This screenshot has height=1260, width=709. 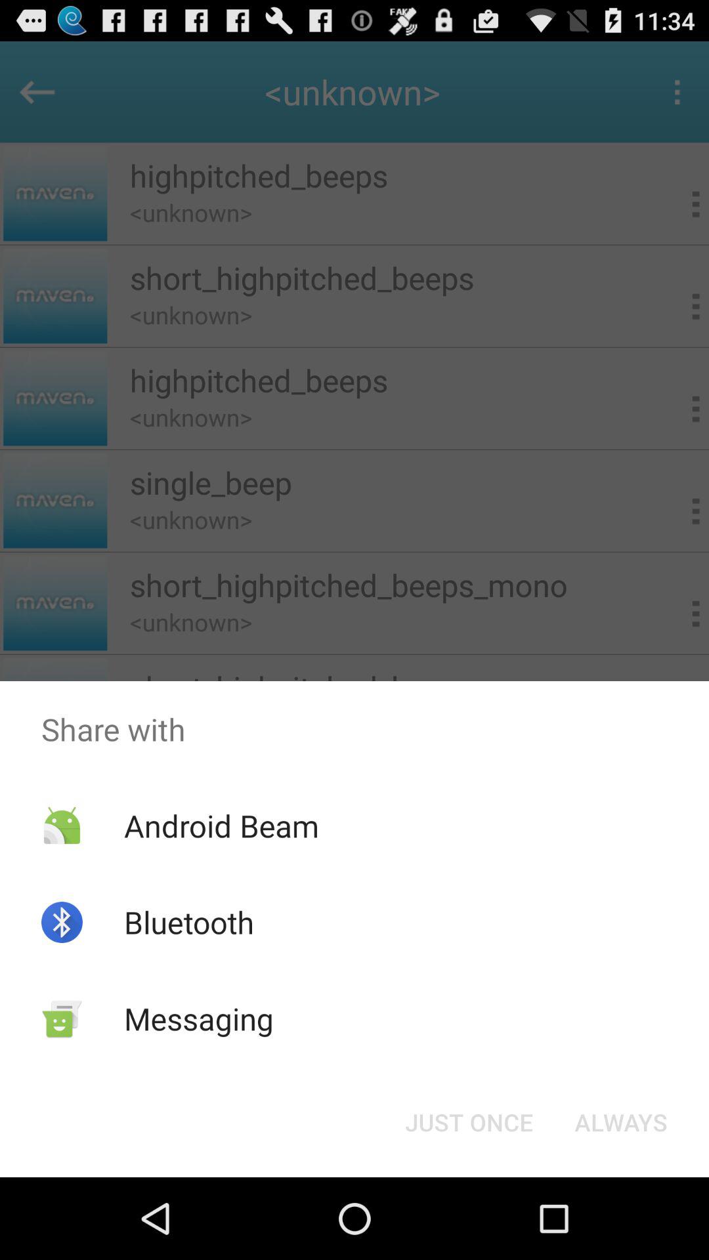 I want to click on choose item below share with icon, so click(x=621, y=1122).